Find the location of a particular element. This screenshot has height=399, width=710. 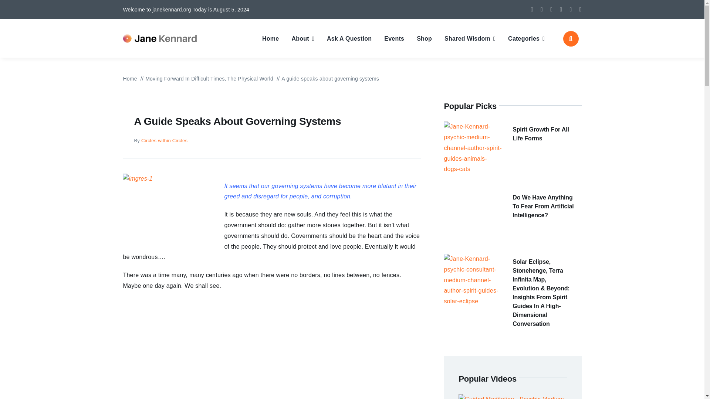

Posts by Circles within Circles is located at coordinates (164, 140).